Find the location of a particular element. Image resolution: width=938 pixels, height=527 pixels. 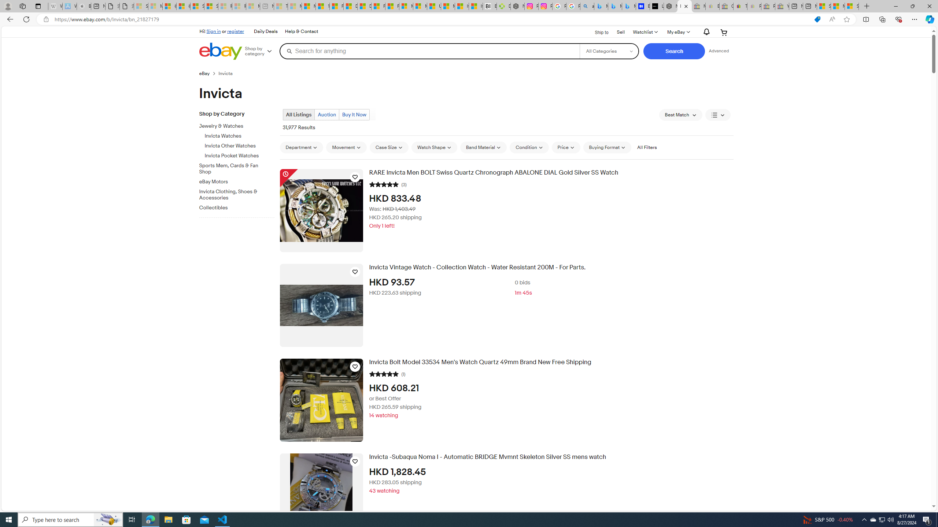

Threats and offensive language policy | eBay is located at coordinates (741, 6).